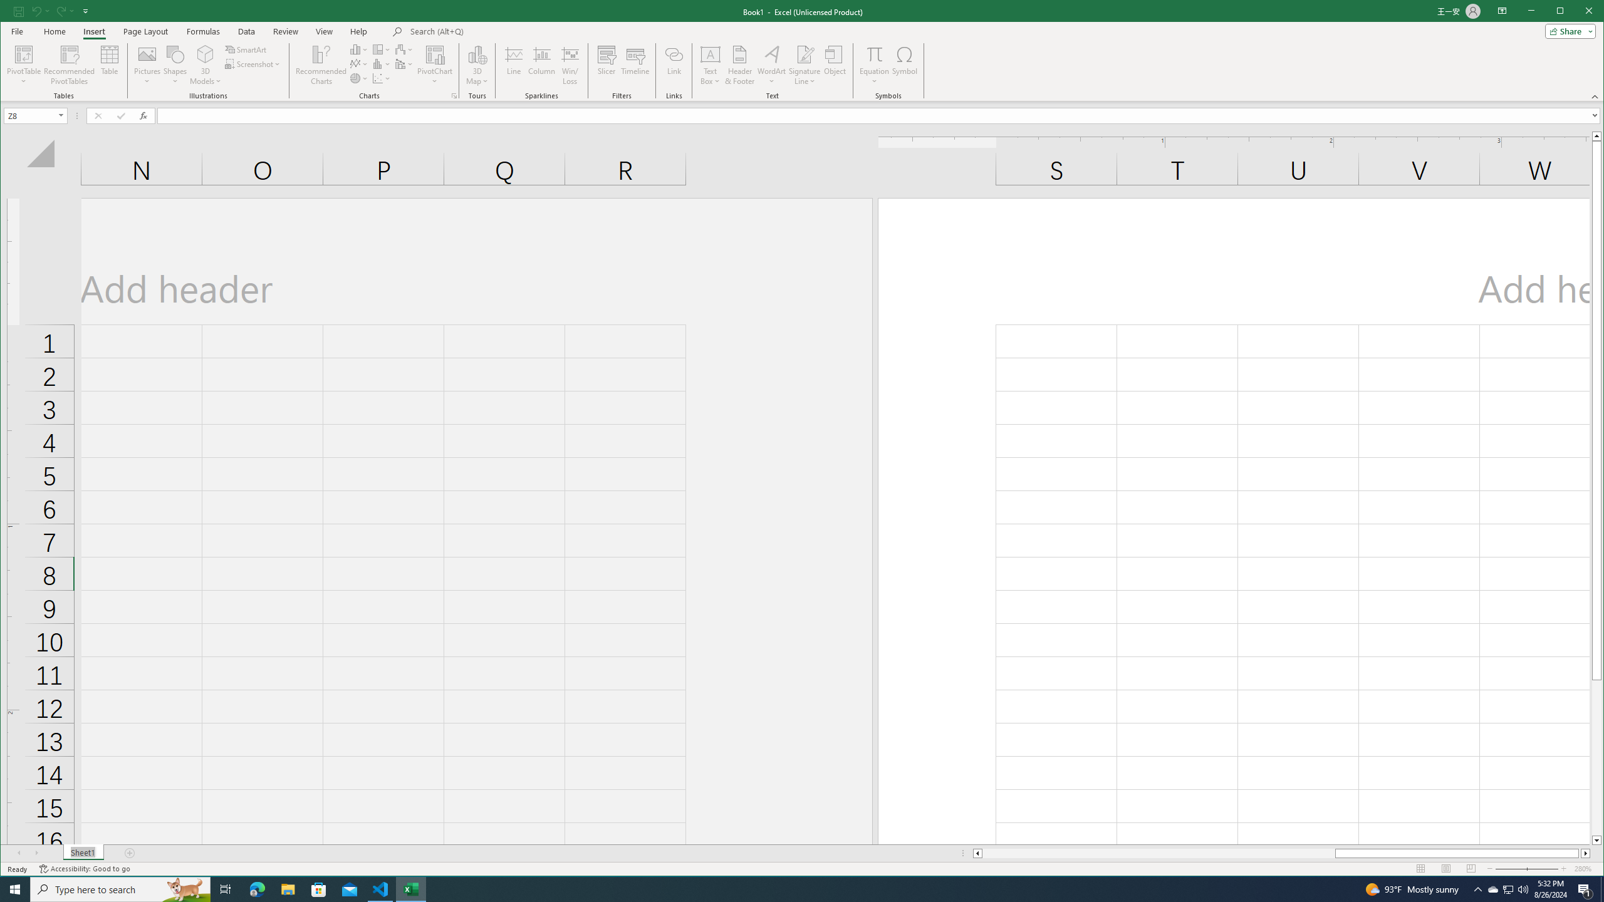 The image size is (1604, 902). What do you see at coordinates (1568, 31) in the screenshot?
I see `WordArt` at bounding box center [1568, 31].